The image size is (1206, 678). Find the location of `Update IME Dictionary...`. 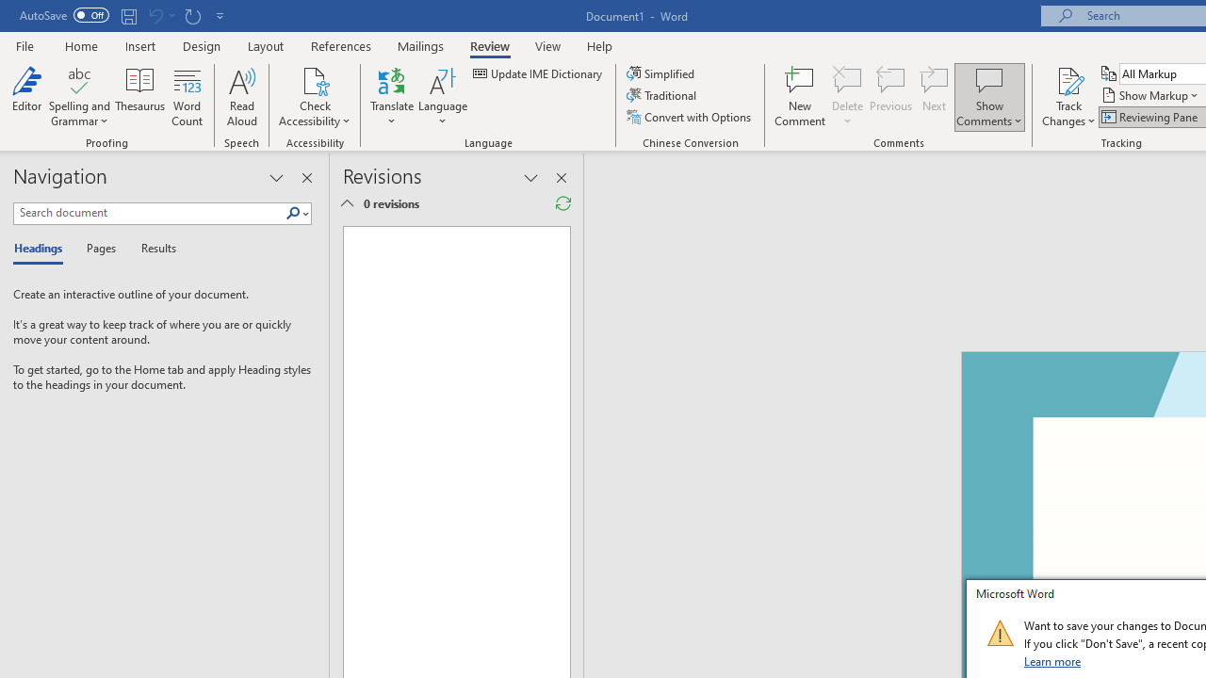

Update IME Dictionary... is located at coordinates (539, 73).